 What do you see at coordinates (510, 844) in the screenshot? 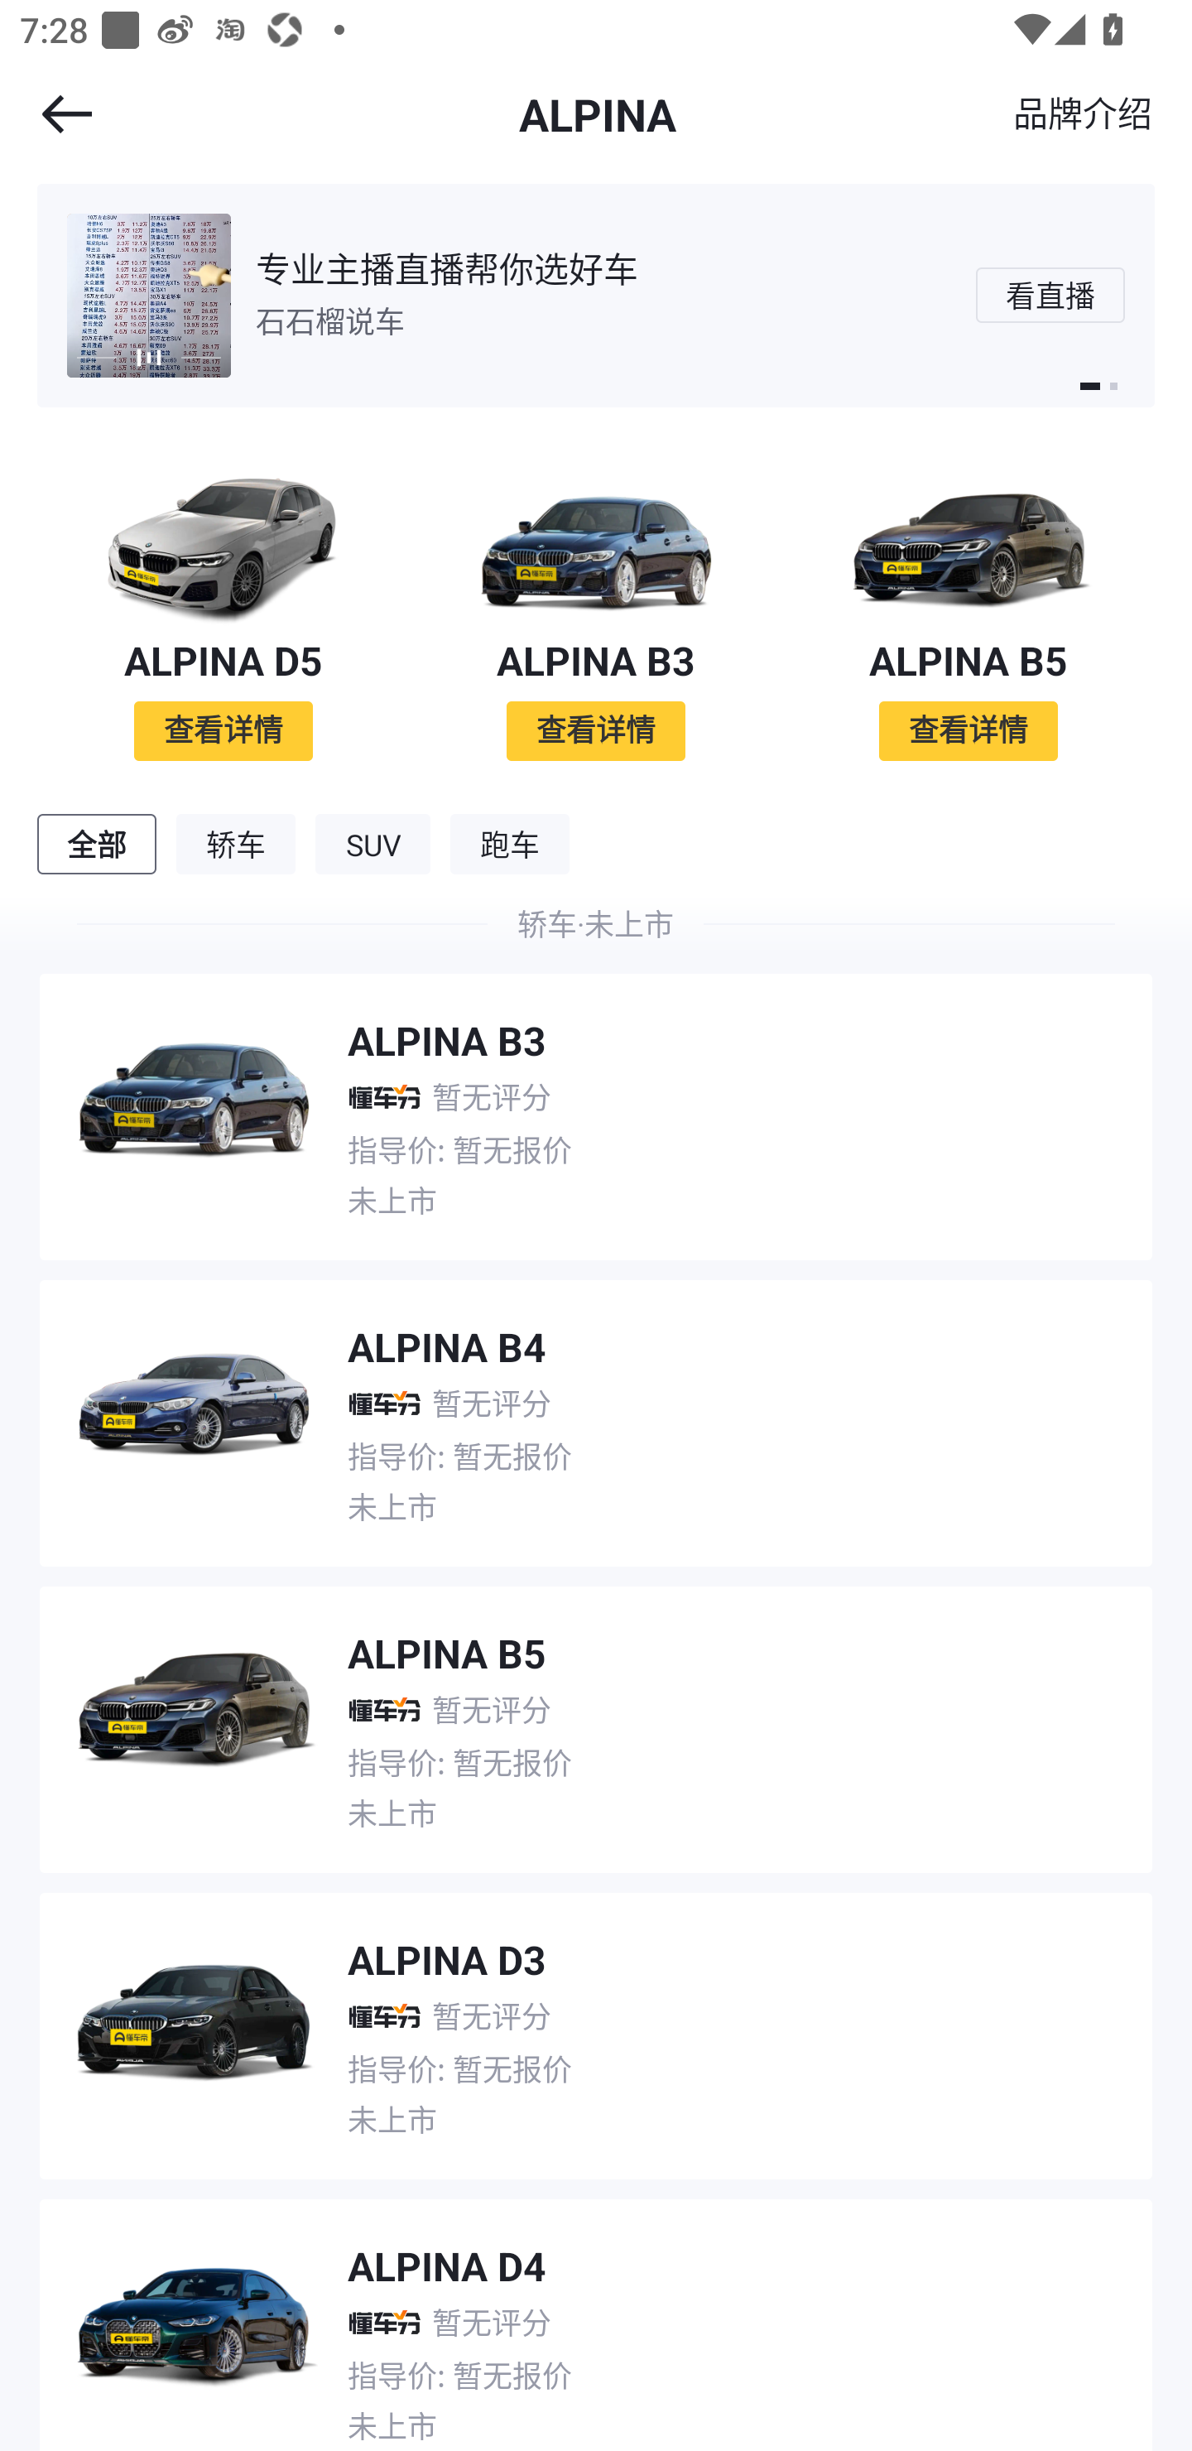
I see `跑车` at bounding box center [510, 844].